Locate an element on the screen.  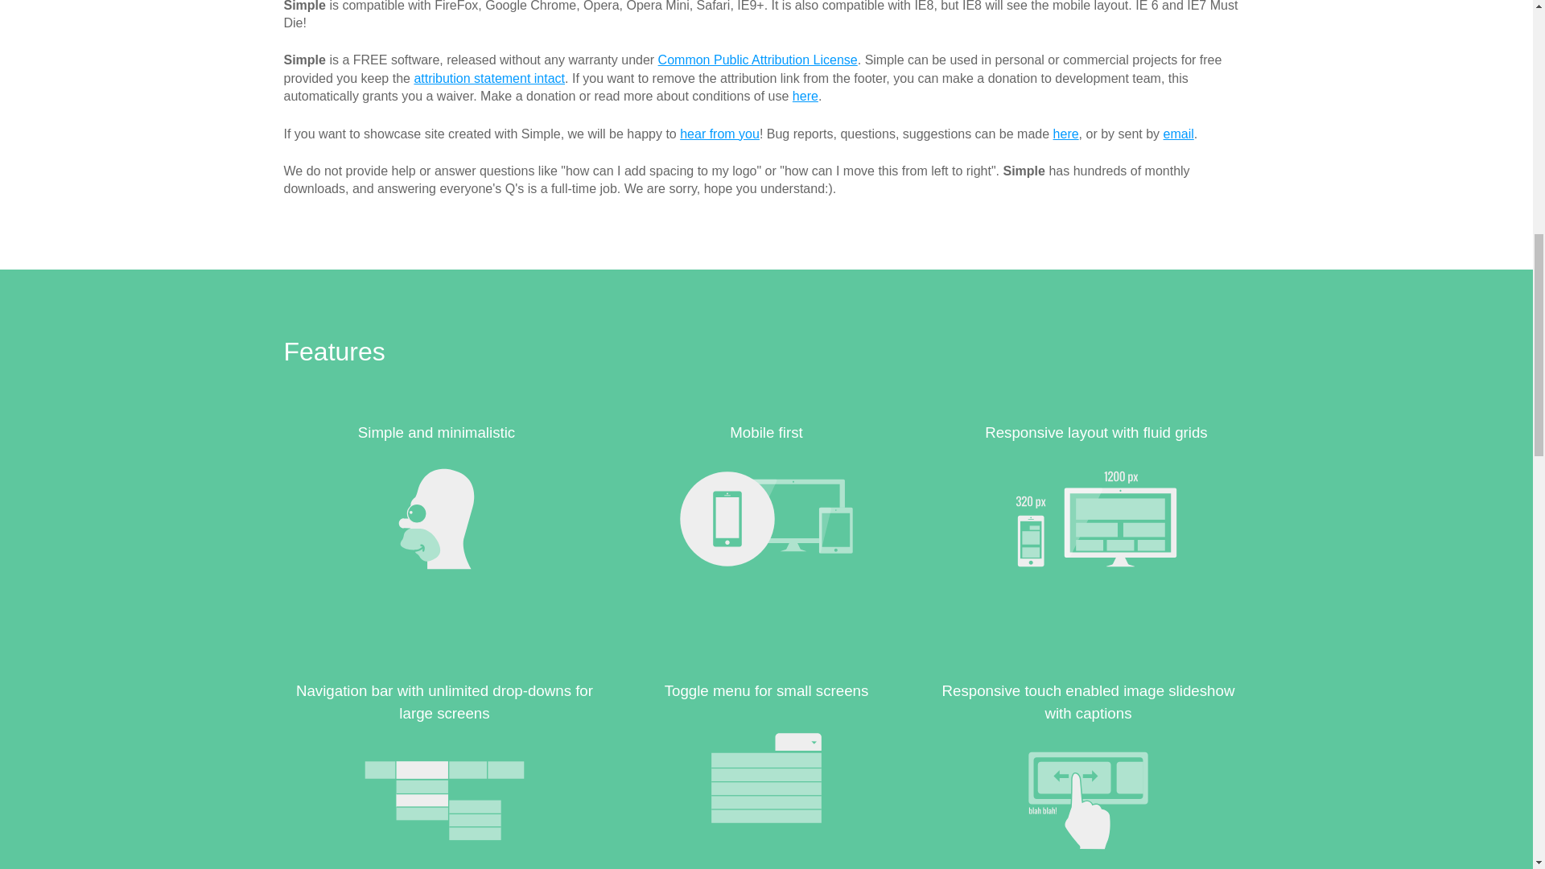
attribution statement intact is located at coordinates (489, 77).